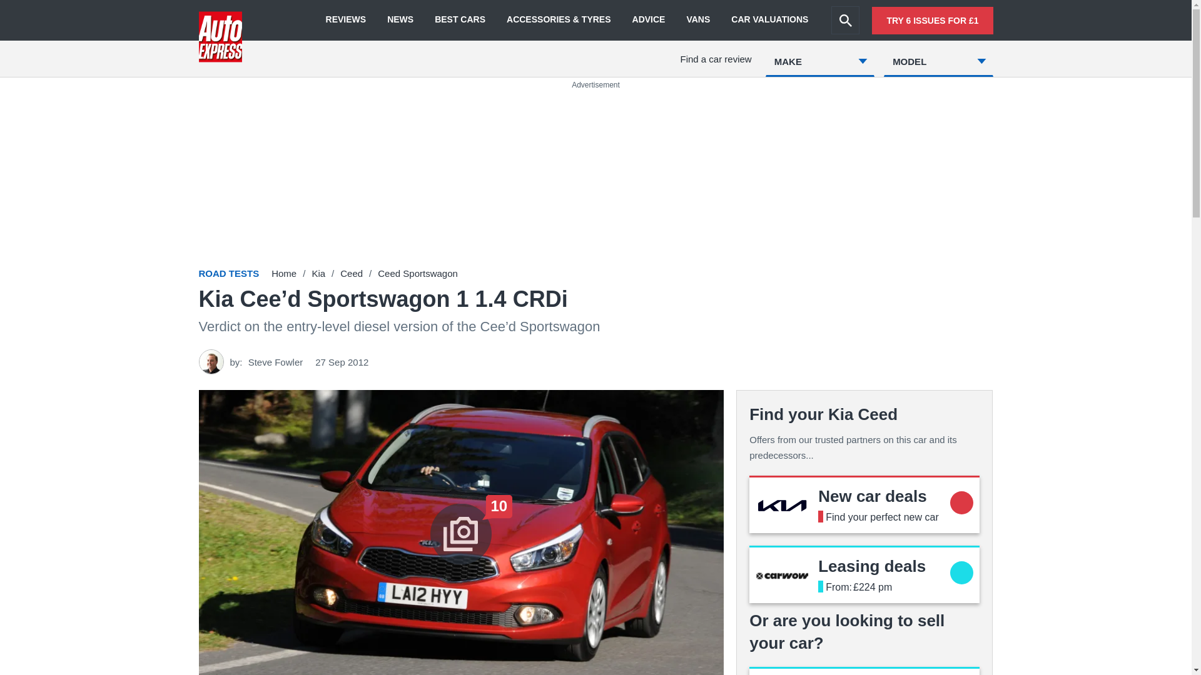  What do you see at coordinates (418, 273) in the screenshot?
I see `Ceed Sportswagon` at bounding box center [418, 273].